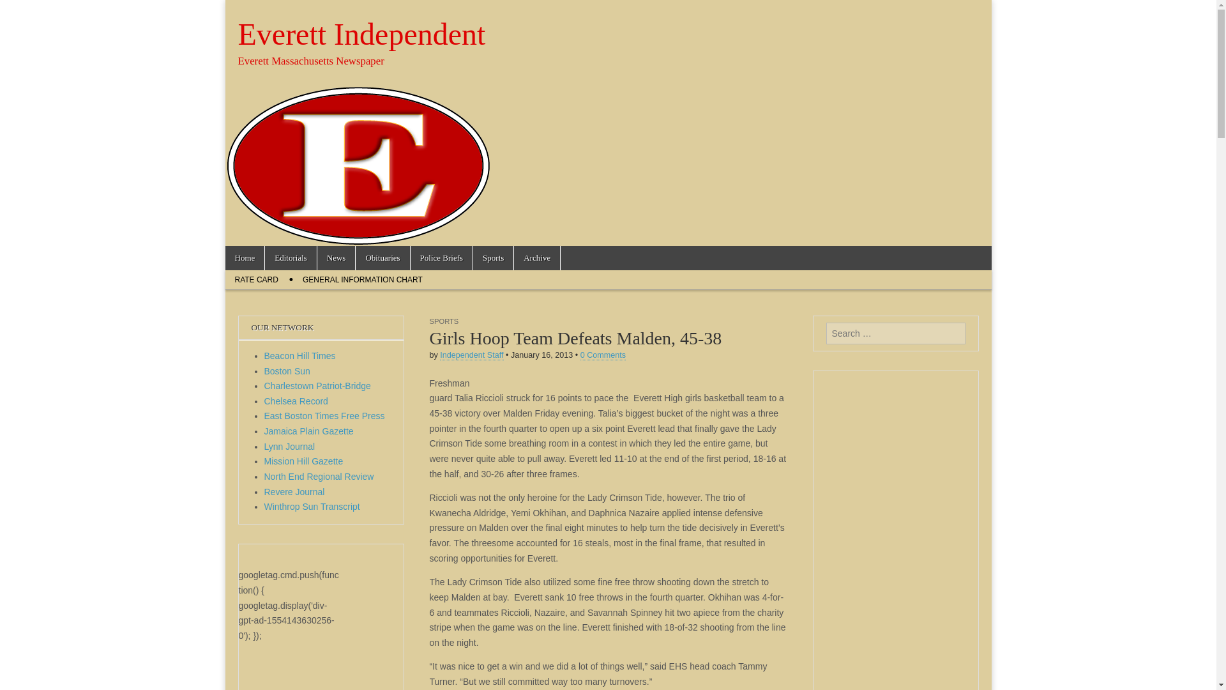 This screenshot has width=1226, height=690. Describe the element at coordinates (244, 258) in the screenshot. I see `Home` at that location.